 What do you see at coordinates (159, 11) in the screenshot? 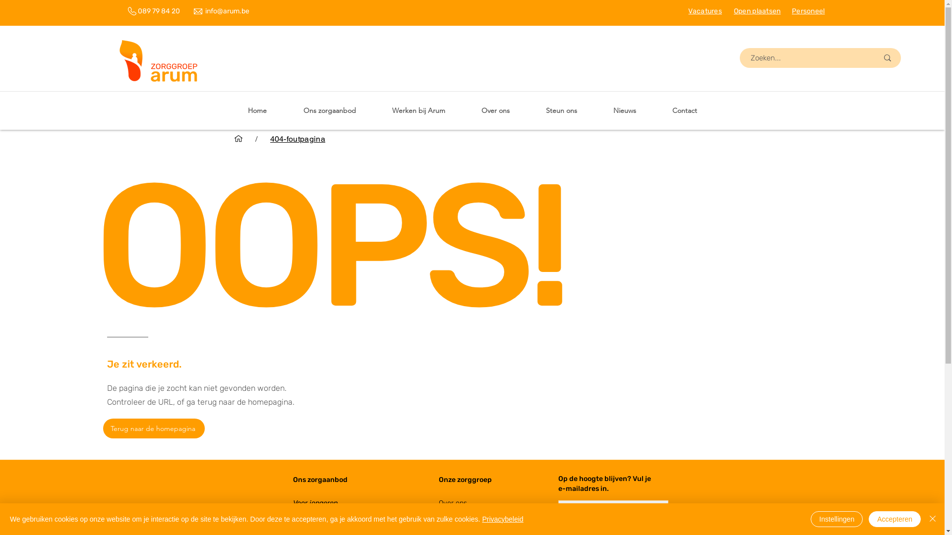
I see `089 79 84 20` at bounding box center [159, 11].